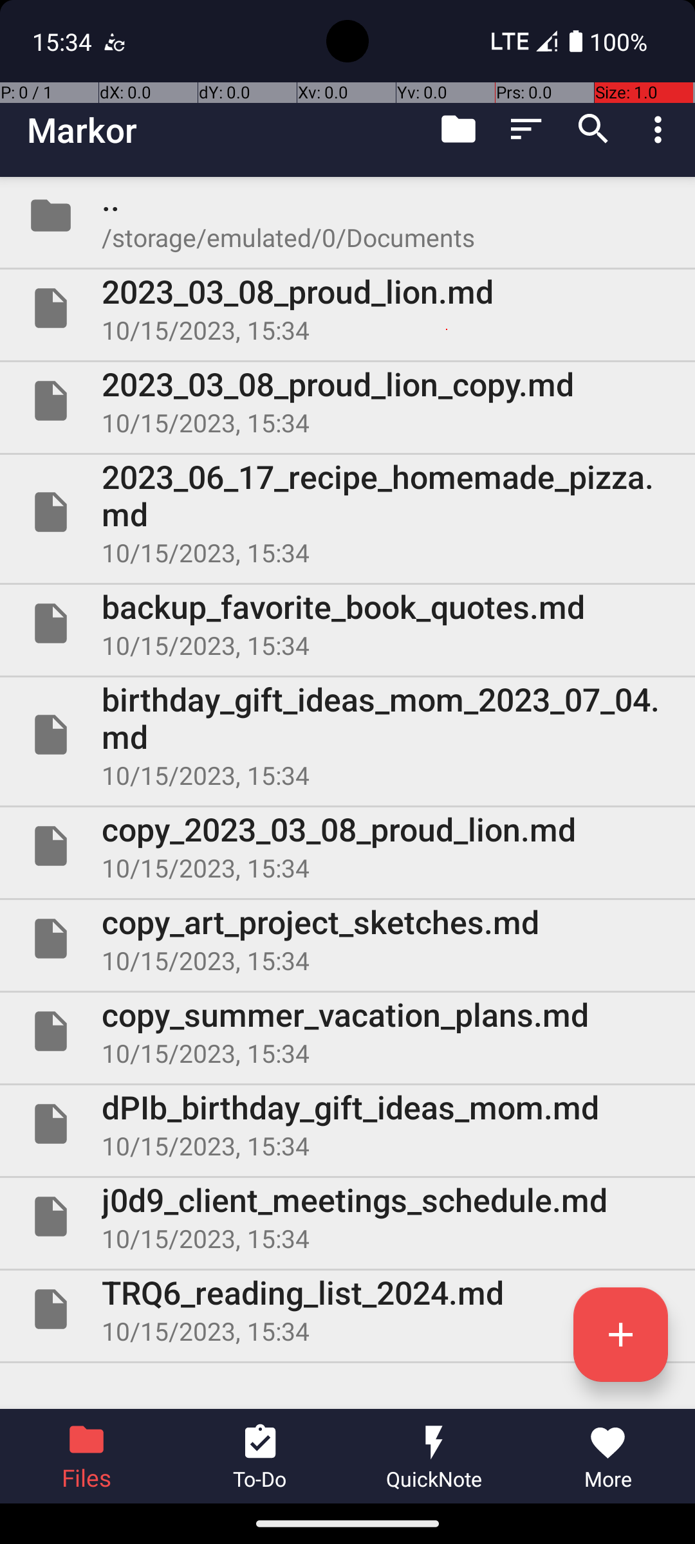 This screenshot has width=695, height=1544. Describe the element at coordinates (347, 401) in the screenshot. I see `File 2023_03_08_proud_lion_copy.md ` at that location.